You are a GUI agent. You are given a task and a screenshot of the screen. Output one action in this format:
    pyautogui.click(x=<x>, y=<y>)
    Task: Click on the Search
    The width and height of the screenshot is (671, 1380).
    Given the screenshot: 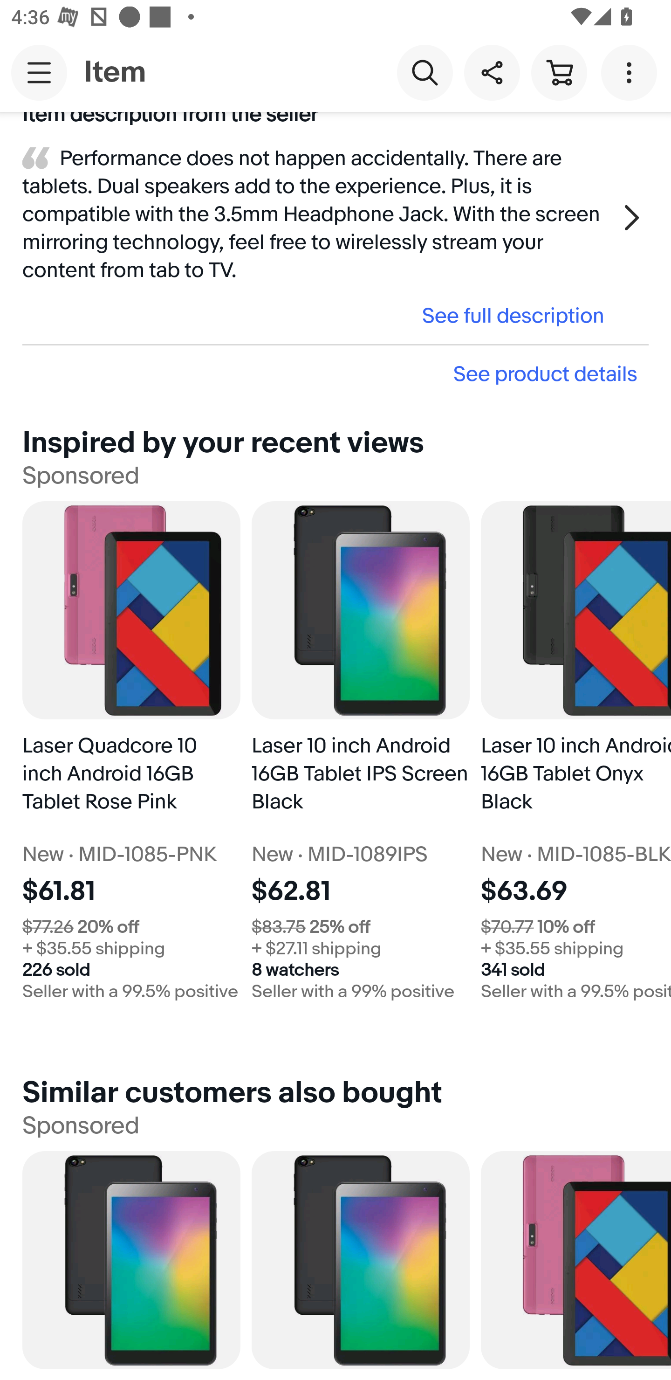 What is the action you would take?
    pyautogui.click(x=425, y=72)
    